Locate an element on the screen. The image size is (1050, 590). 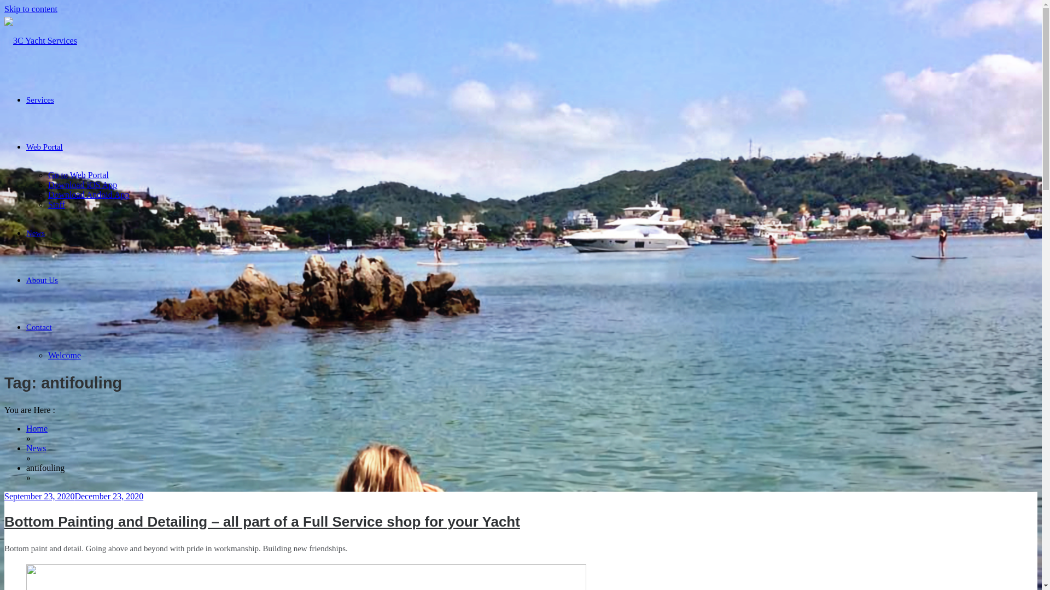
Services is located at coordinates (40, 100).